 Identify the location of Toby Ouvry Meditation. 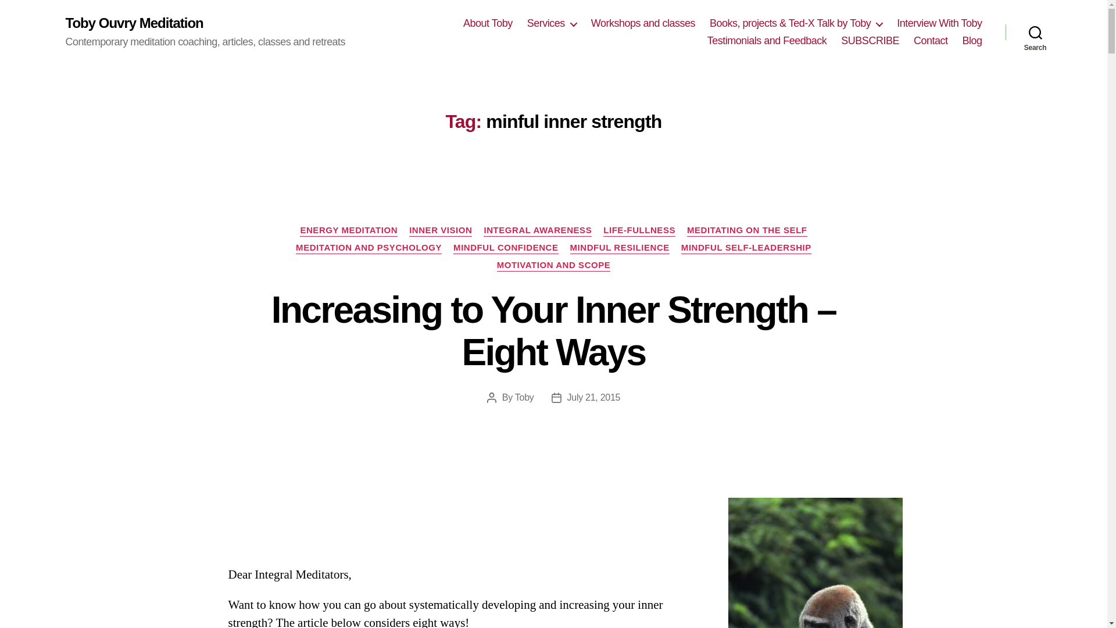
(134, 23).